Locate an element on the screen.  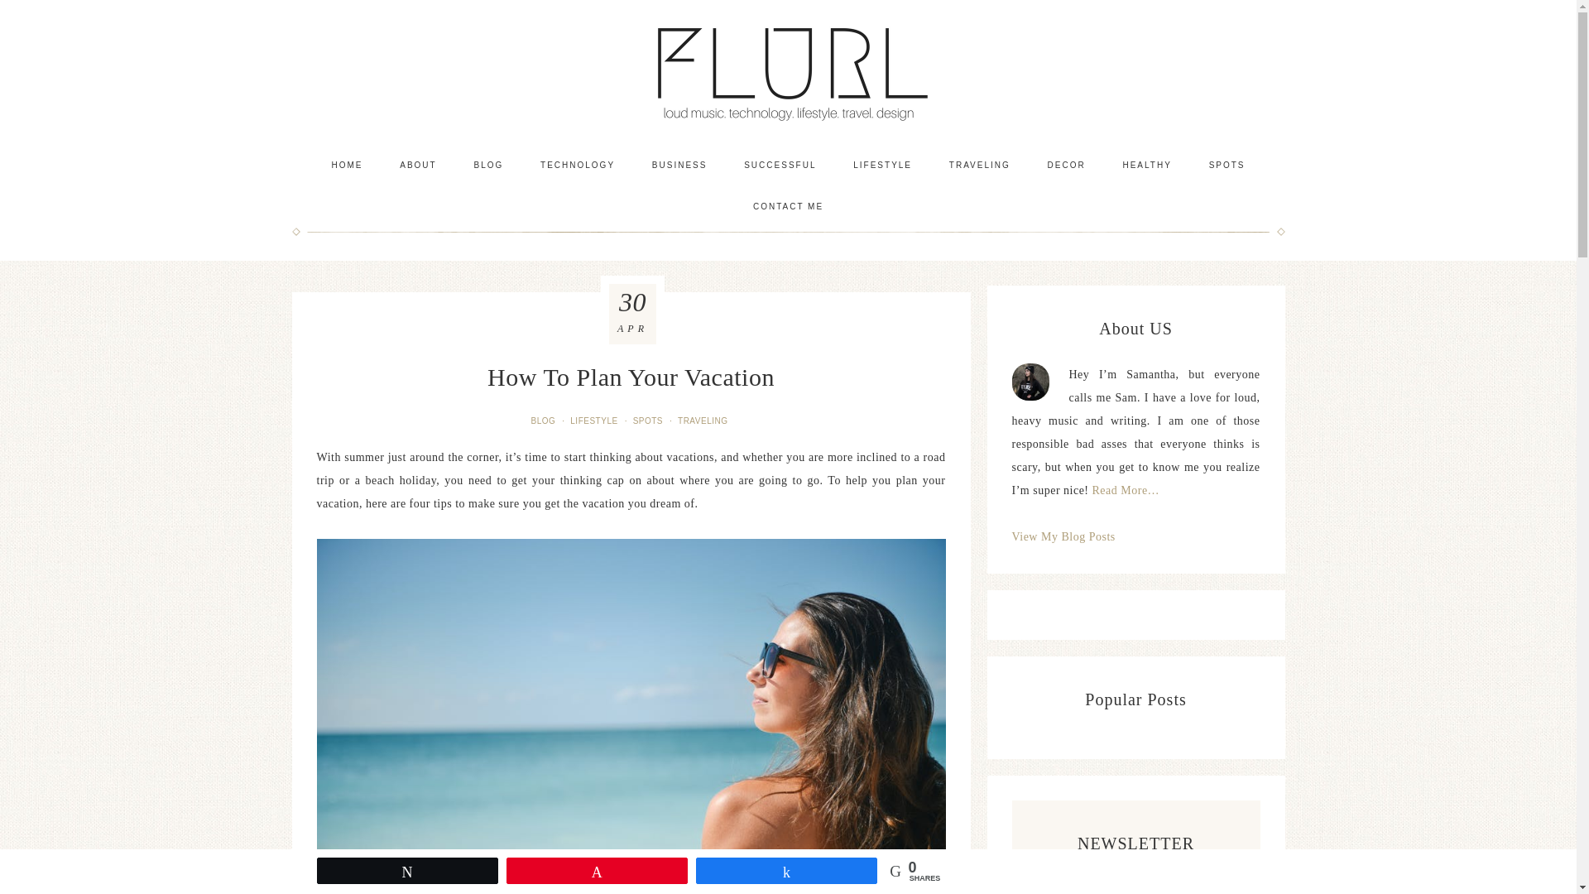
FLURL is located at coordinates (788, 72).